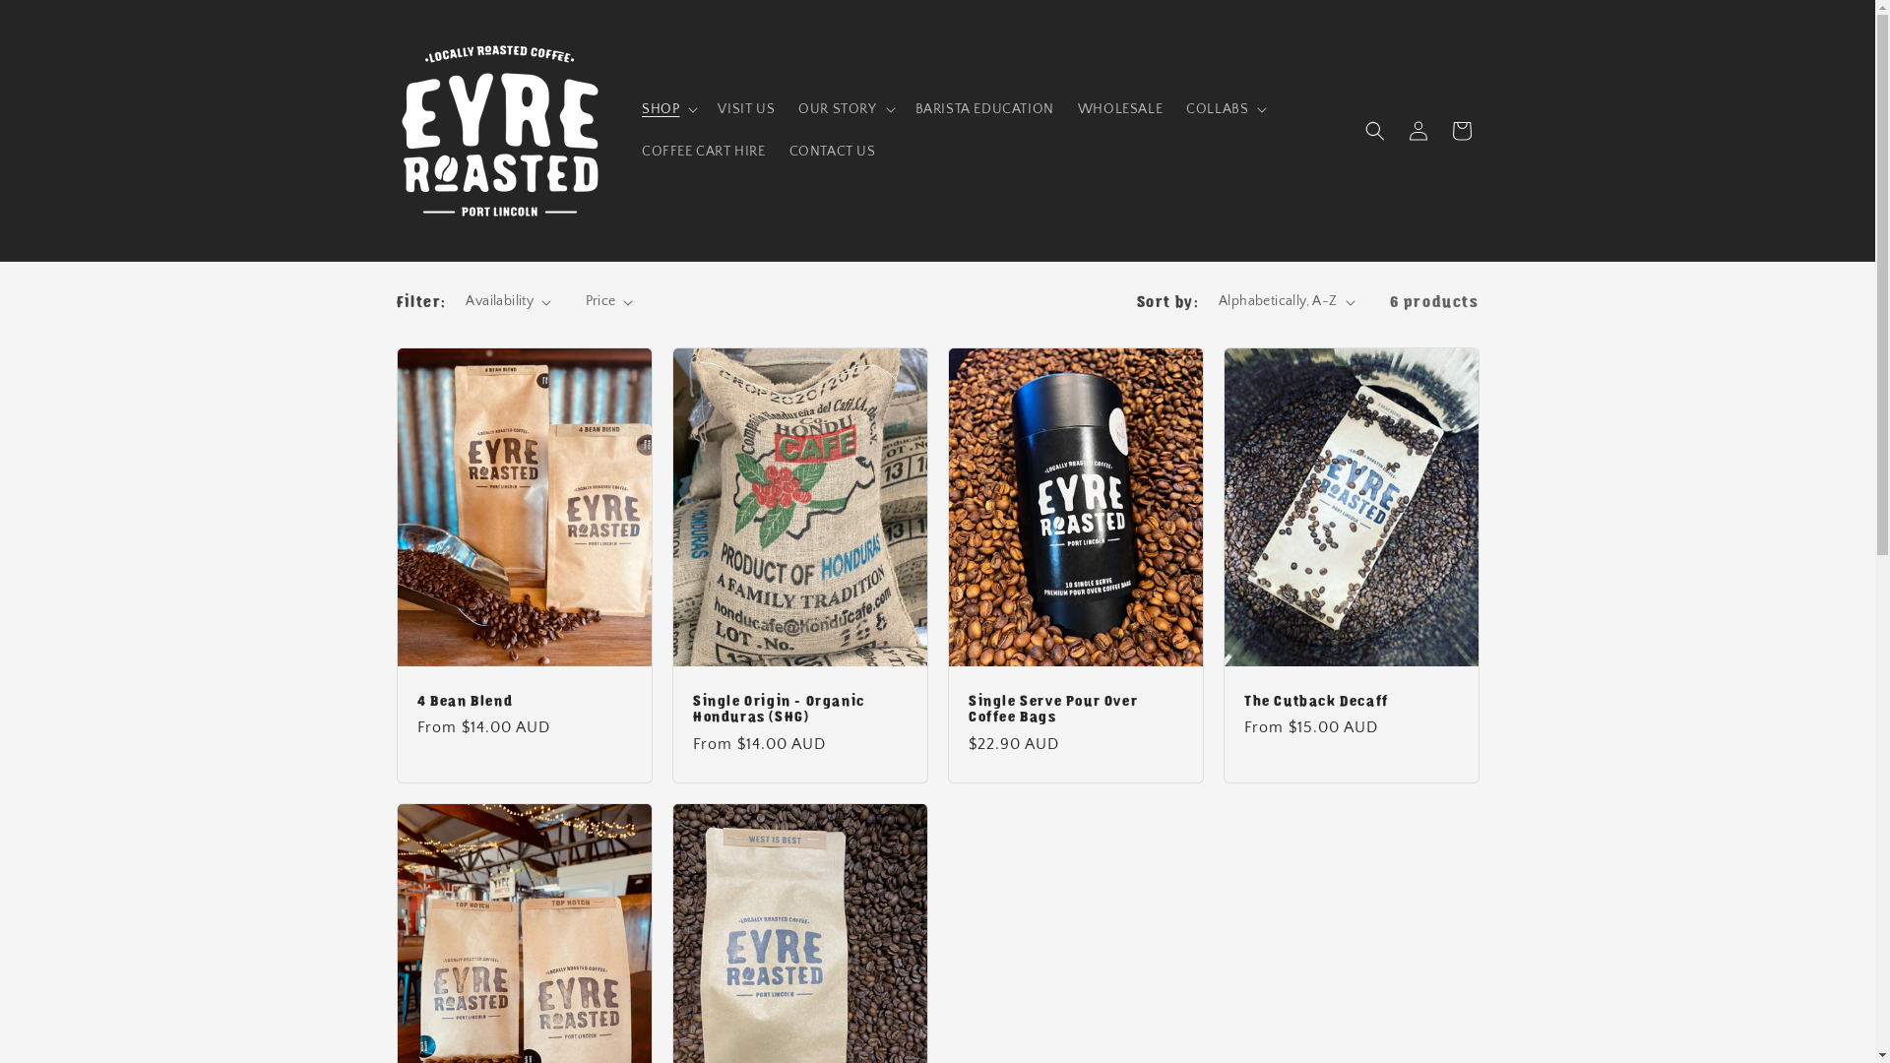  Describe the element at coordinates (833, 151) in the screenshot. I see `CONTACT US` at that location.